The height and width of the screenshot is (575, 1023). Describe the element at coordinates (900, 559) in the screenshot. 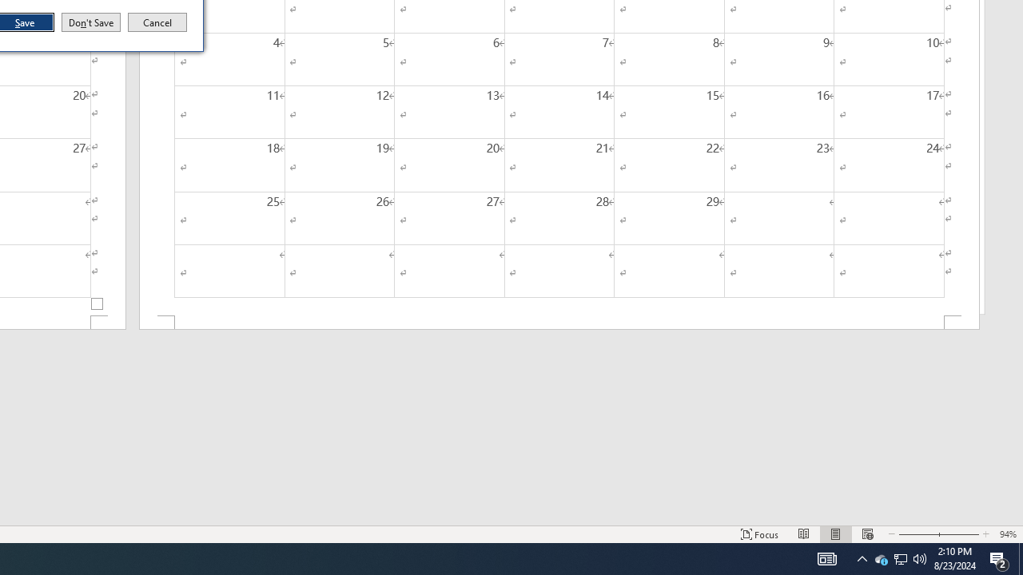

I see `User Promoted Notification Area` at that location.